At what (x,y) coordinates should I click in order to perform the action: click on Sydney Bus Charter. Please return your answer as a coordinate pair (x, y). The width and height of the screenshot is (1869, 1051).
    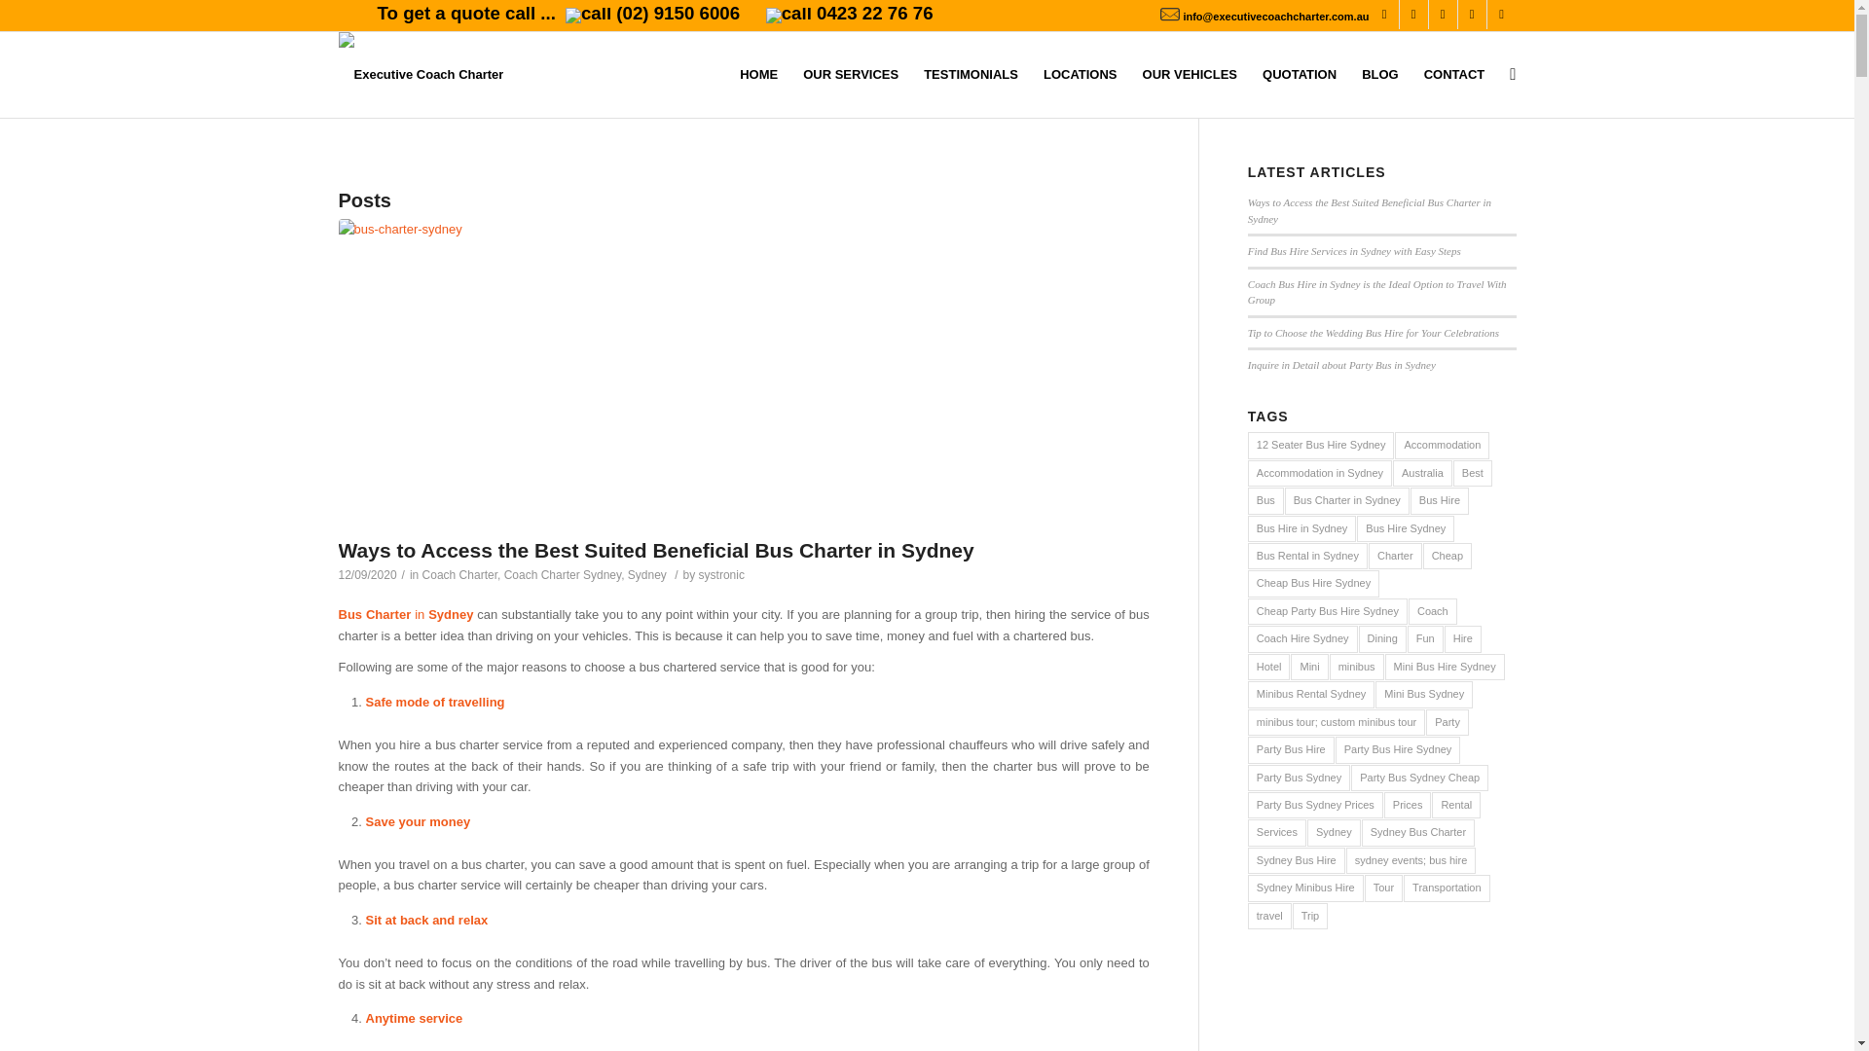
    Looking at the image, I should click on (1418, 833).